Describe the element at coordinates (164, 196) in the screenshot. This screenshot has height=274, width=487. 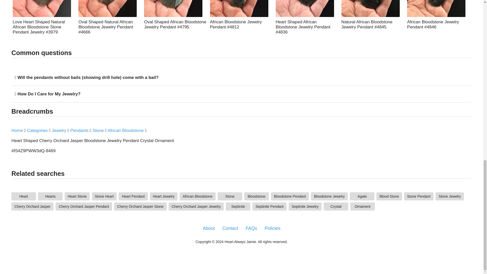
I see `Heart Jewelry` at that location.